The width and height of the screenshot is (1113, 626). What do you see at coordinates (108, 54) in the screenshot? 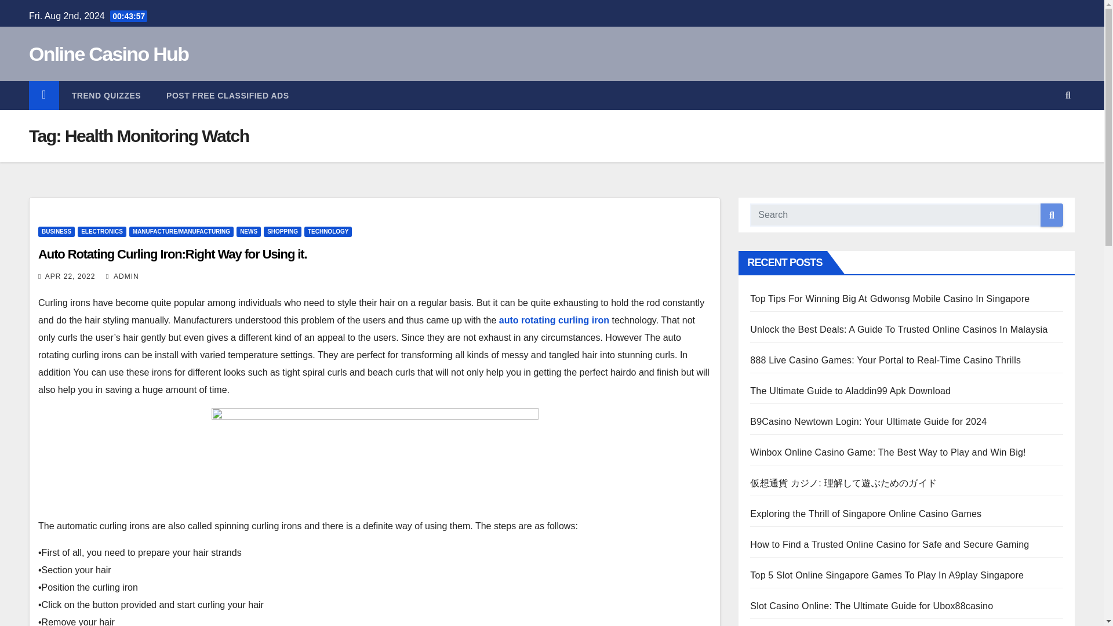
I see `Online Casino Hub` at bounding box center [108, 54].